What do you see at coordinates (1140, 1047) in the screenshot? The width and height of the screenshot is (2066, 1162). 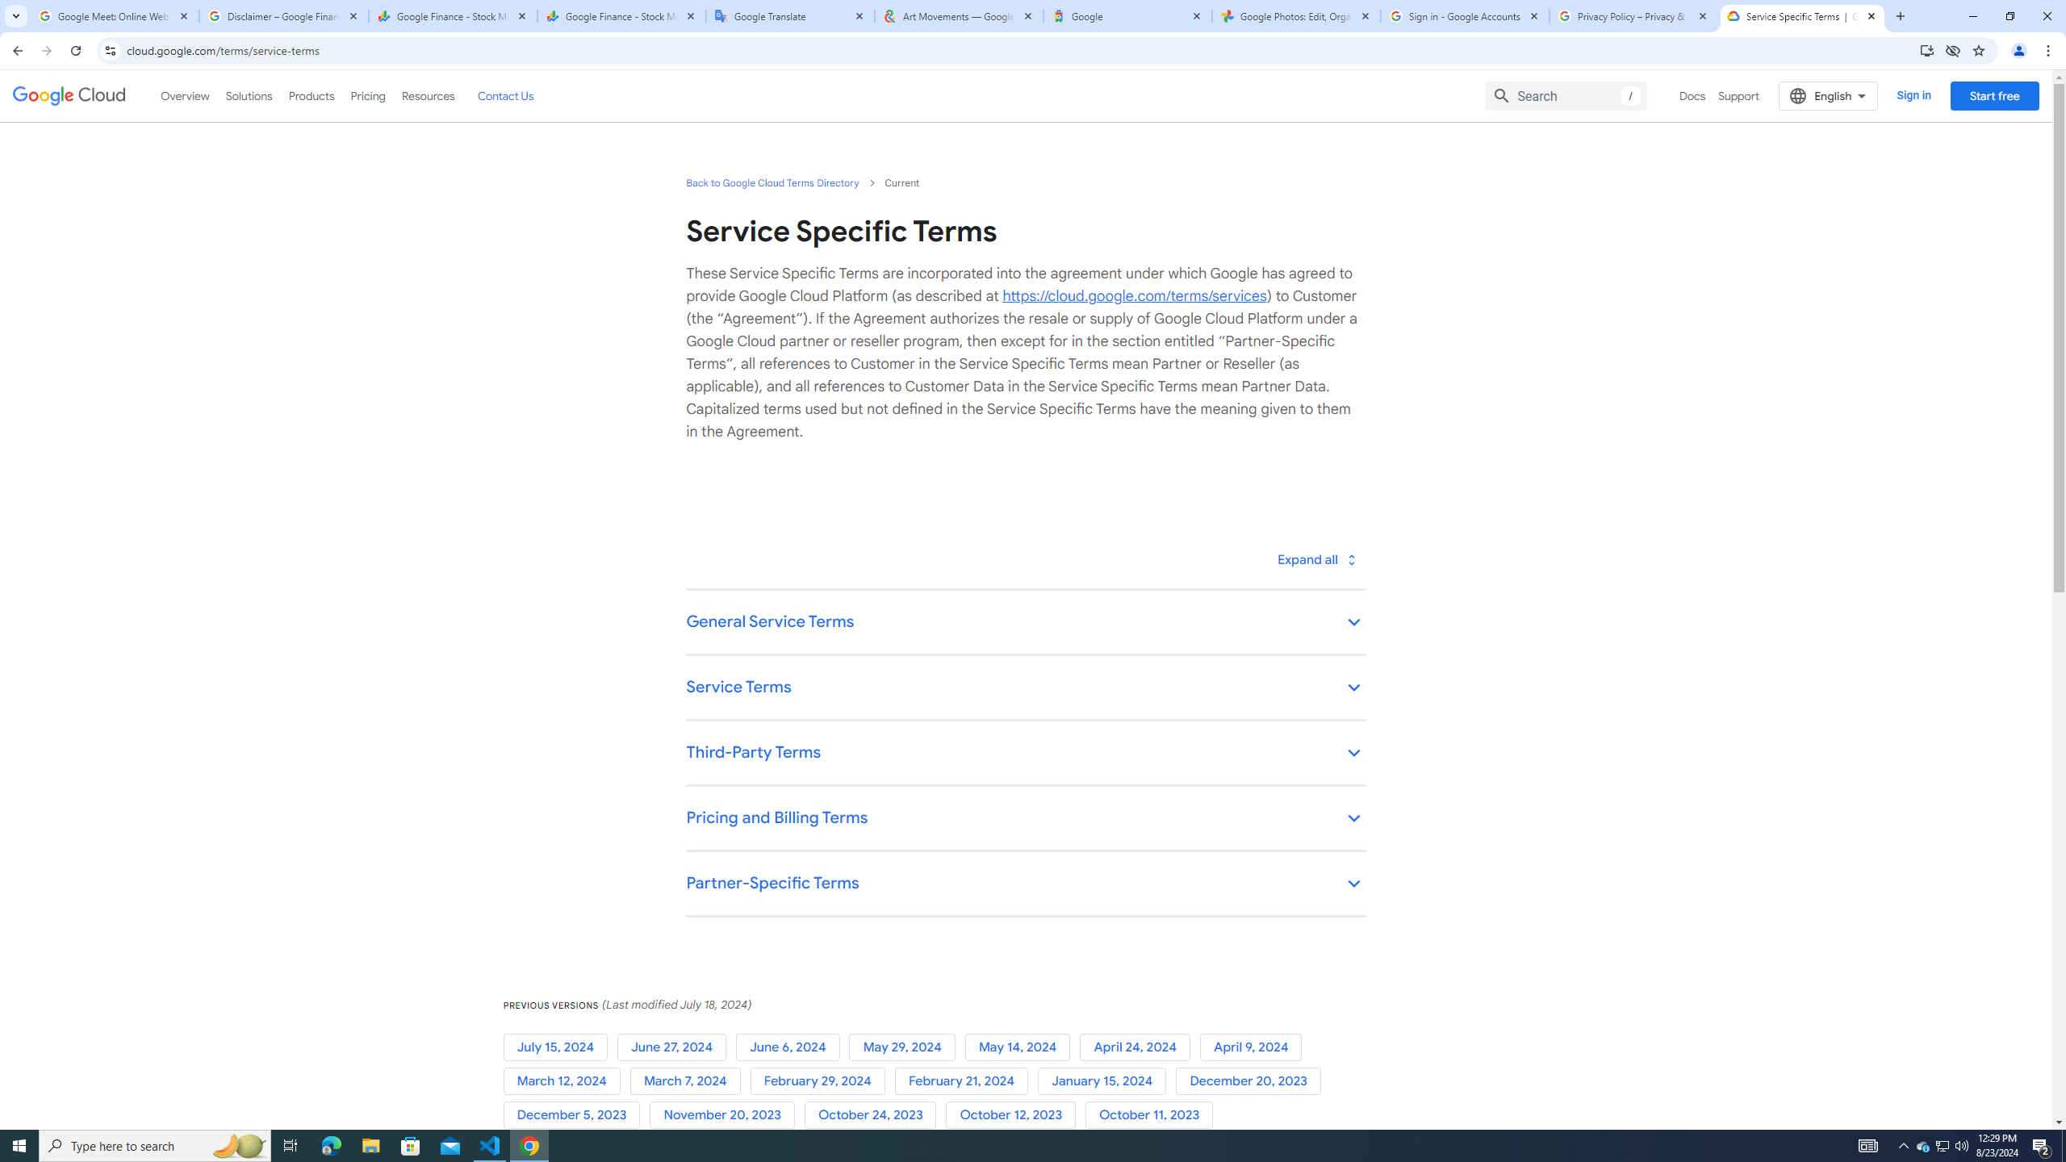 I see `April 24, 2024` at bounding box center [1140, 1047].